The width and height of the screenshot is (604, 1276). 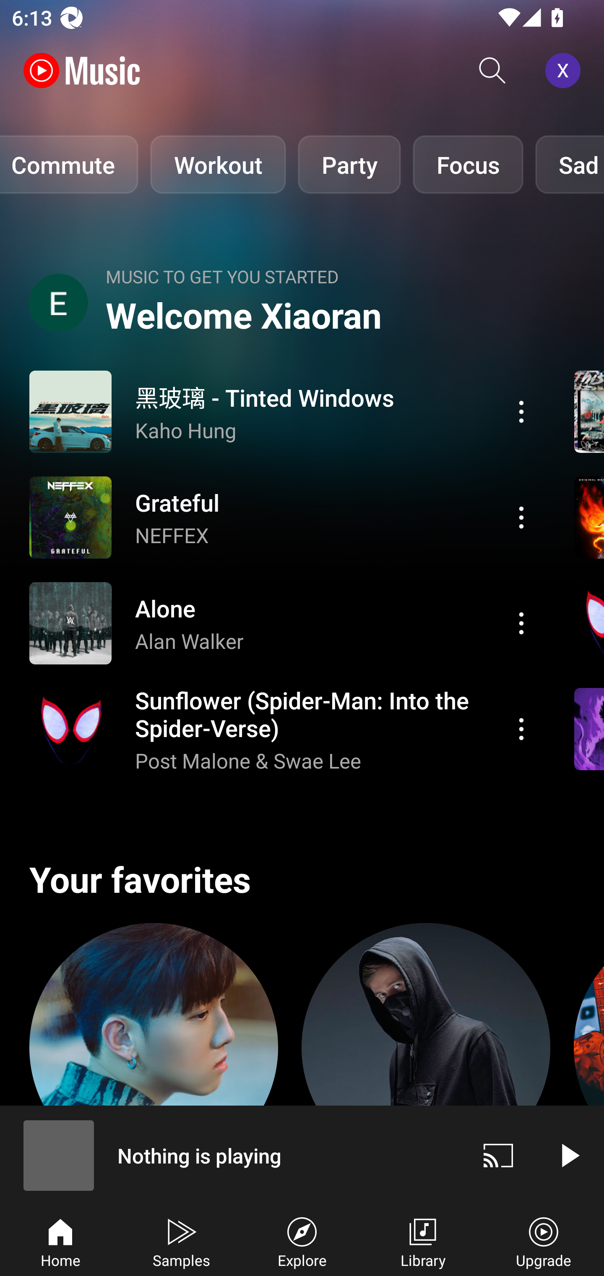 I want to click on Library, so click(x=423, y=1241).